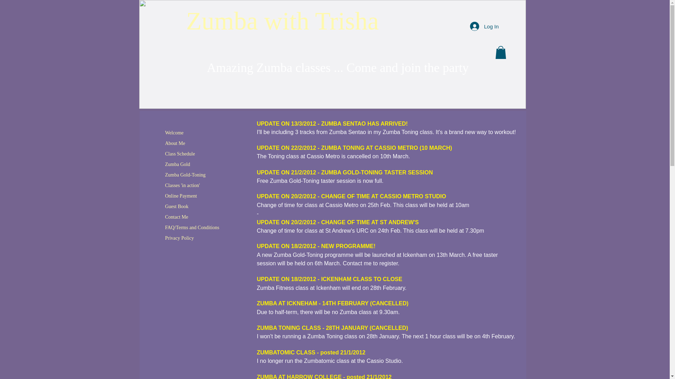 The image size is (675, 379). I want to click on Online Payment, so click(181, 196).